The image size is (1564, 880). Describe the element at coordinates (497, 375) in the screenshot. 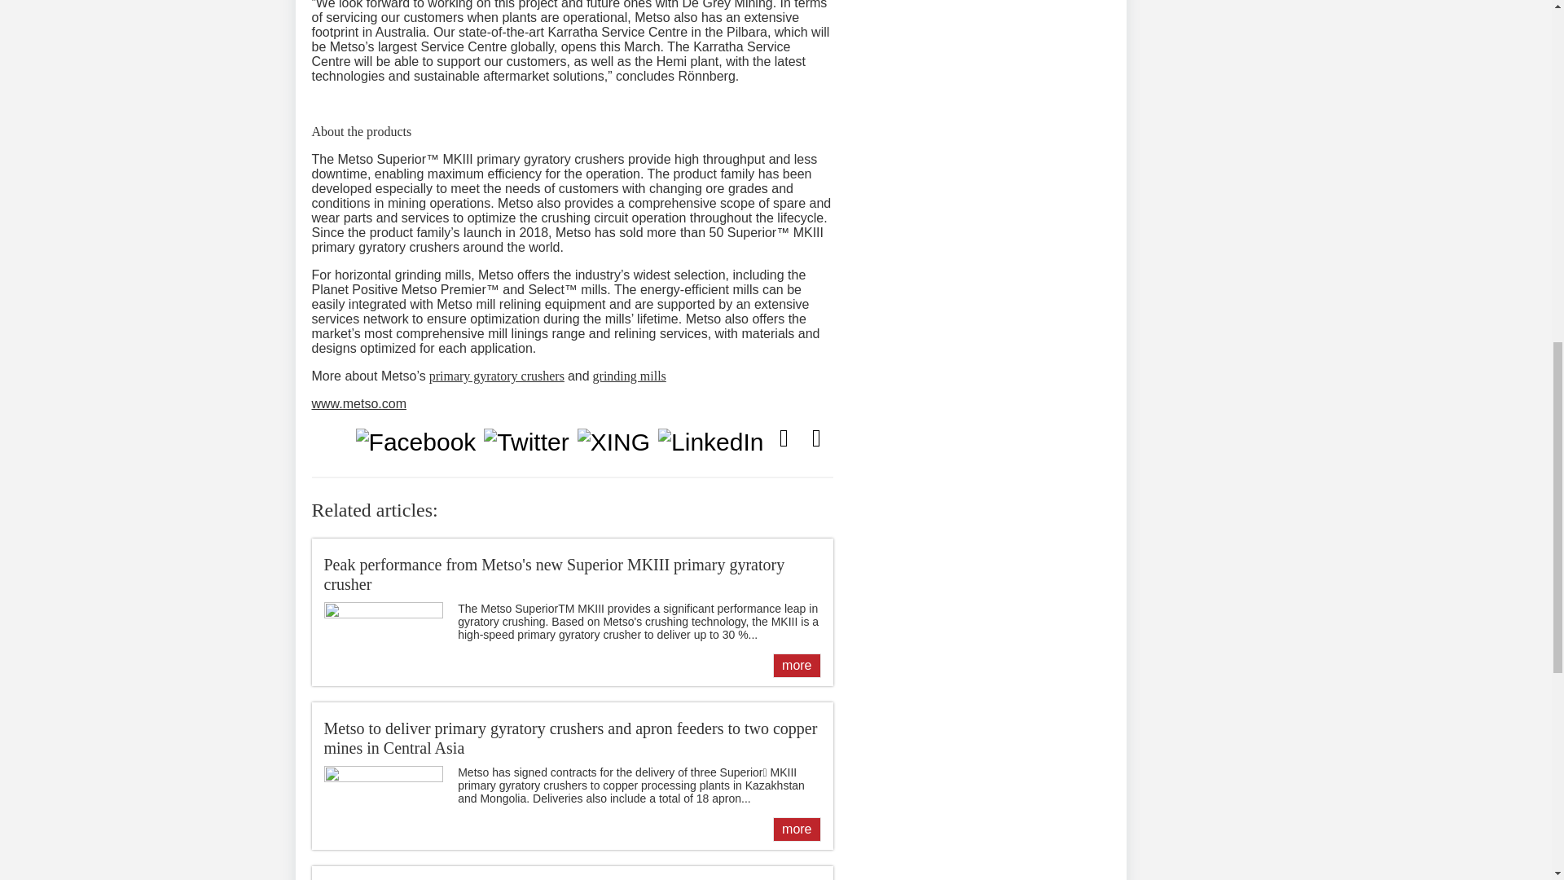

I see `primary gyratory crushers` at that location.